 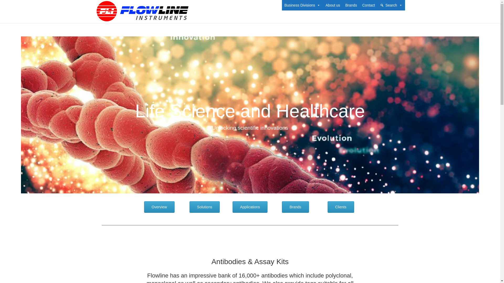 I want to click on Business Divisions, so click(x=302, y=5).